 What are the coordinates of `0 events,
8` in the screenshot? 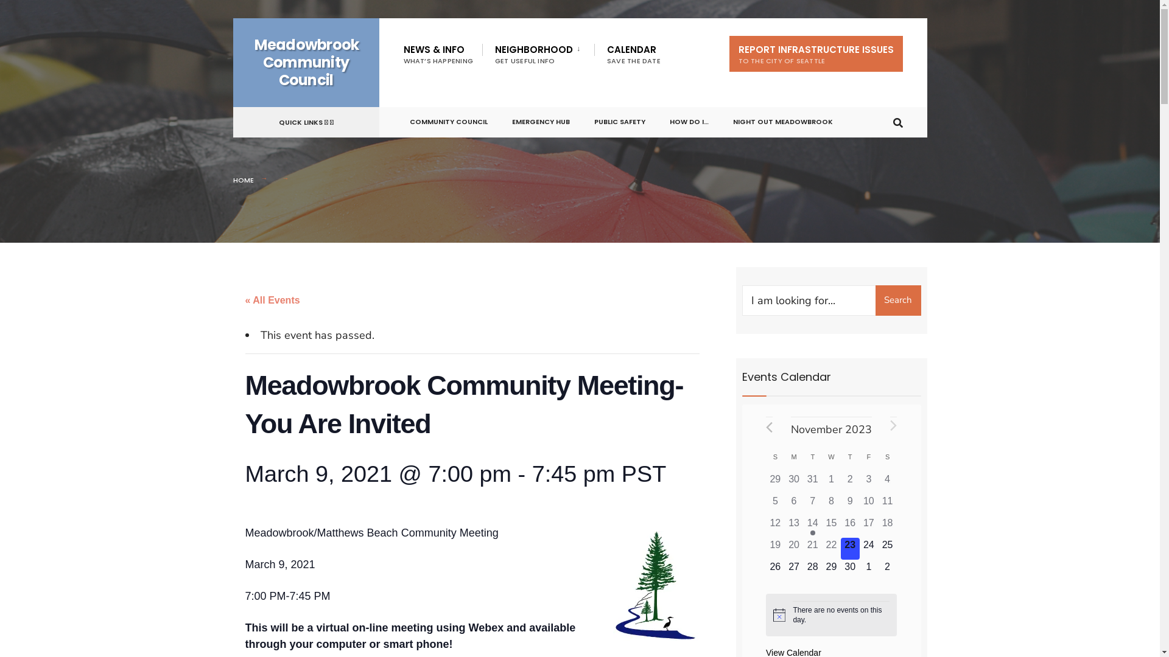 It's located at (832, 505).